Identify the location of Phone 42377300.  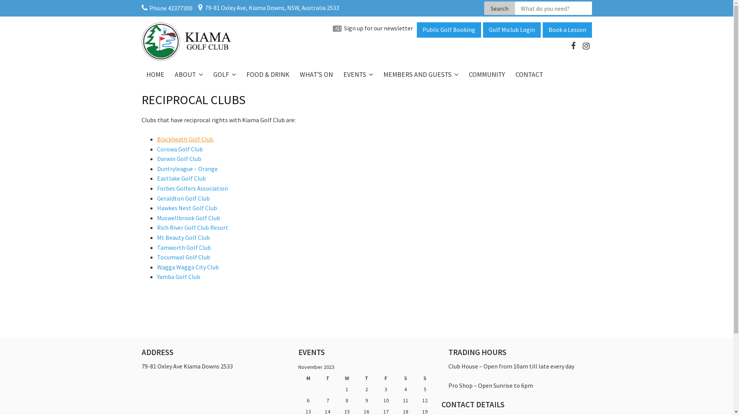
(167, 8).